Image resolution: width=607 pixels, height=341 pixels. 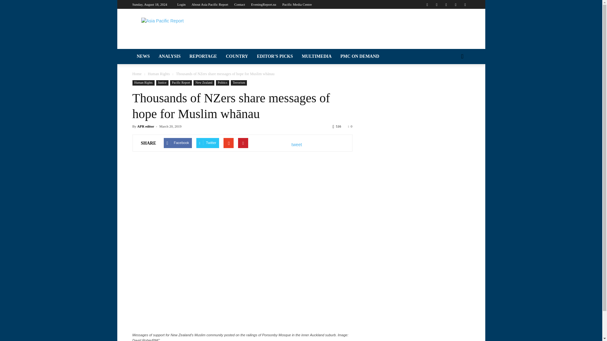 What do you see at coordinates (58, 332) in the screenshot?
I see `Timor-Leste` at bounding box center [58, 332].